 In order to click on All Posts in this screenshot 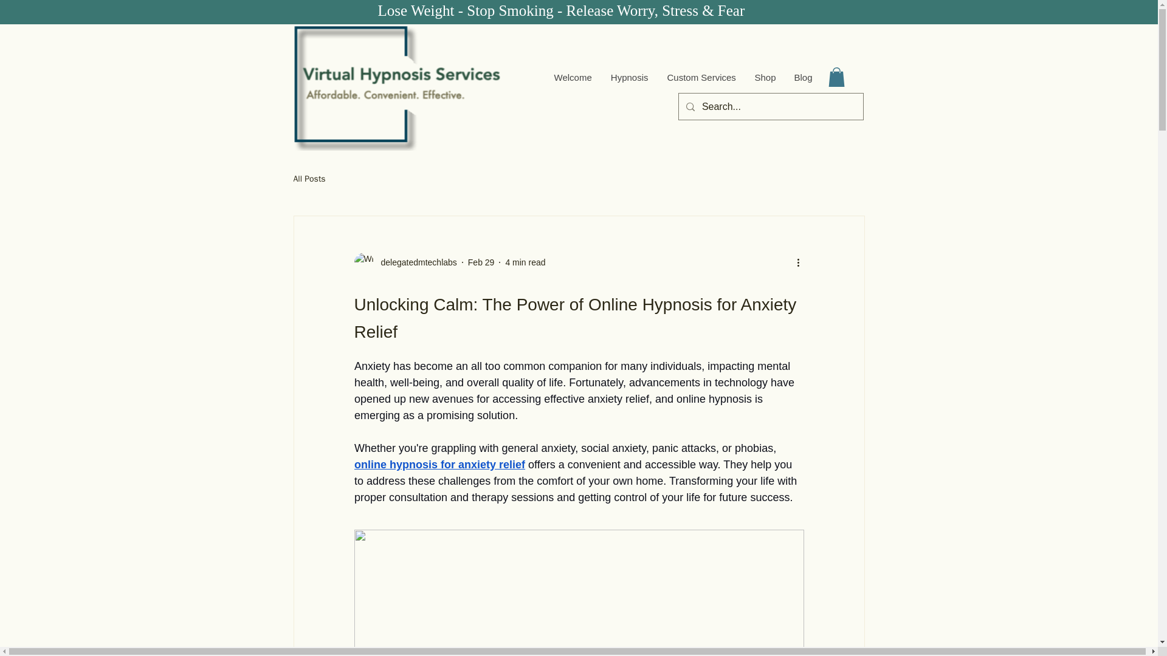, I will do `click(309, 179)`.